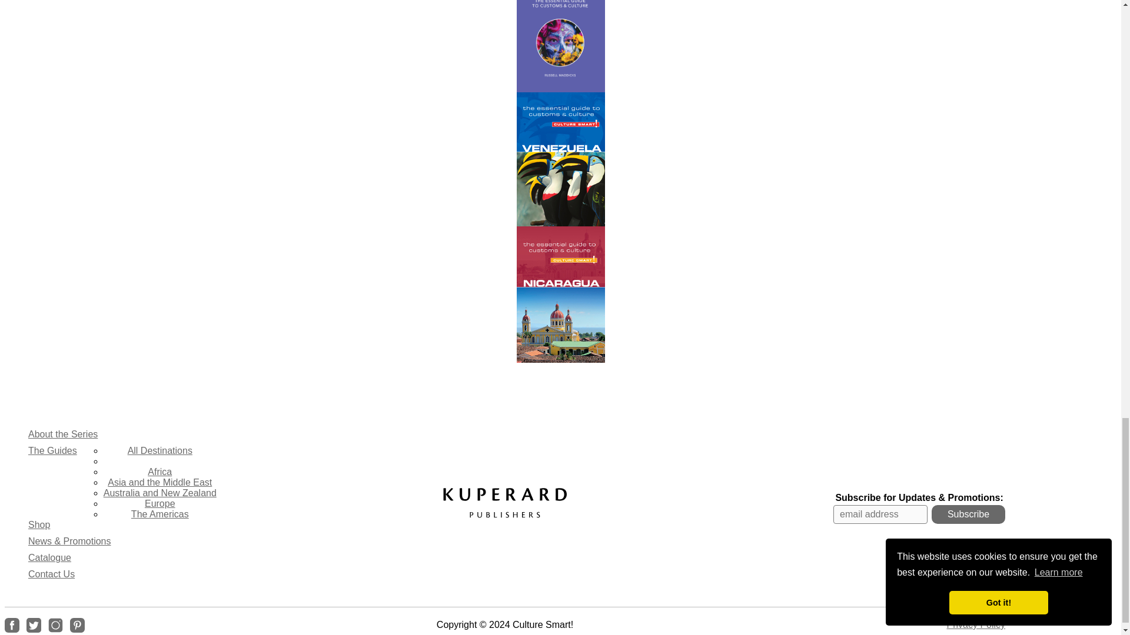 The image size is (1130, 635). What do you see at coordinates (55, 624) in the screenshot?
I see `follow us on instagram` at bounding box center [55, 624].